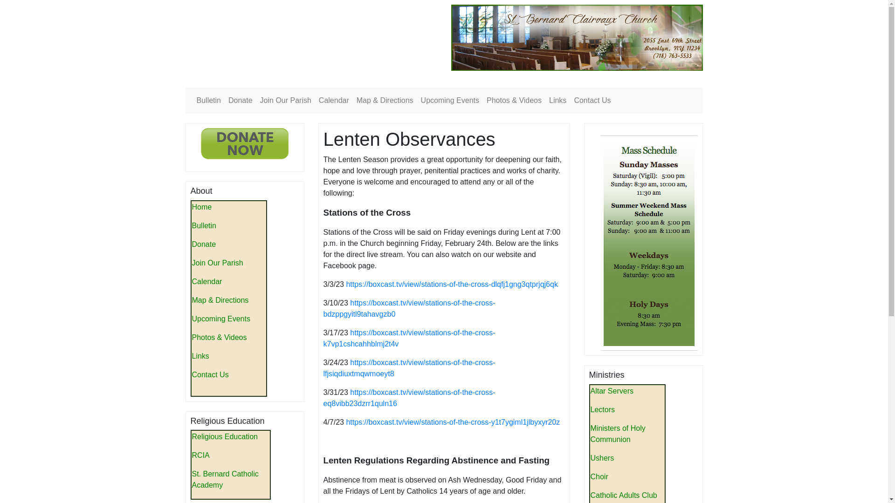  I want to click on Join Our Parish, so click(285, 101).